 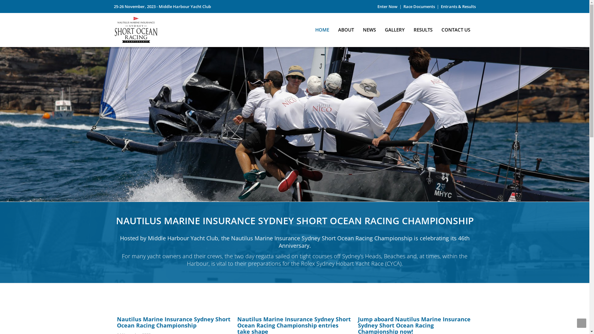 What do you see at coordinates (387, 6) in the screenshot?
I see `Enter Now` at bounding box center [387, 6].